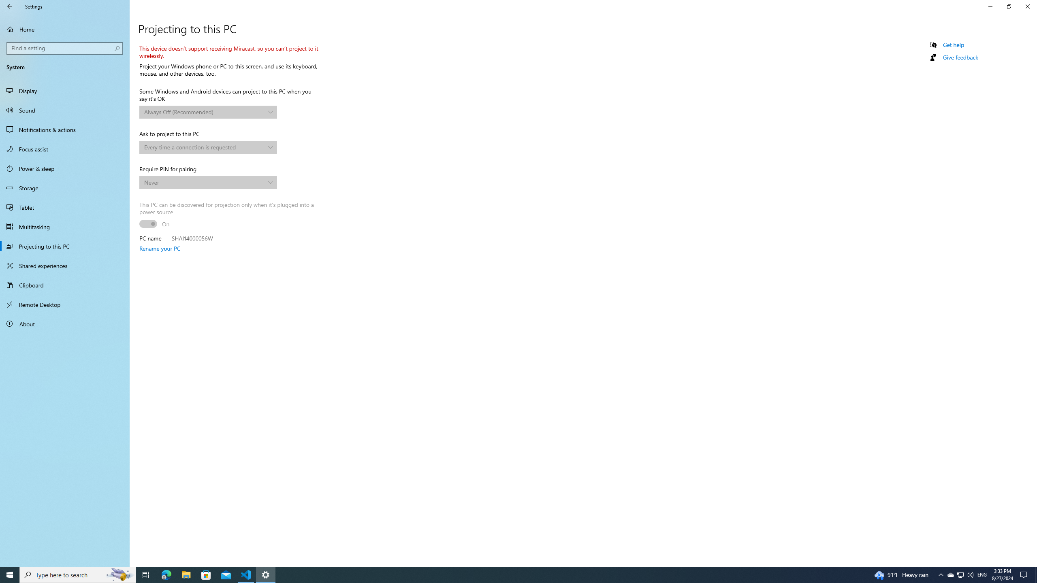 The height and width of the screenshot is (583, 1037). I want to click on Display, so click(65, 91).